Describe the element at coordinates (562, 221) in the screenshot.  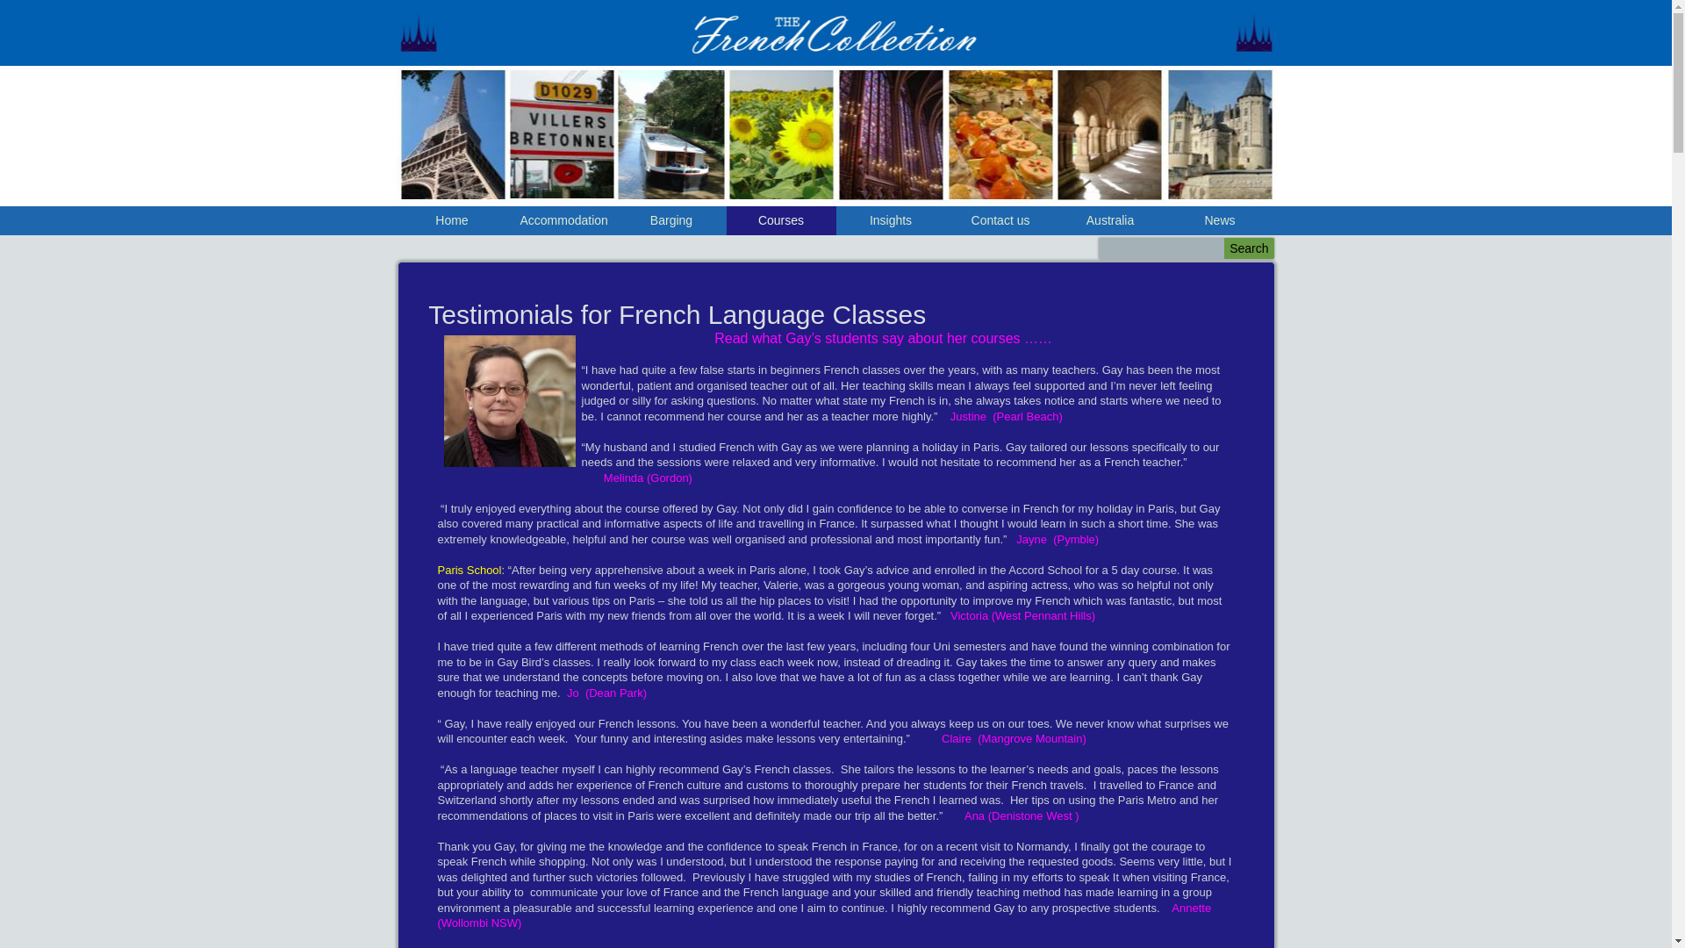
I see `Accommodation` at that location.